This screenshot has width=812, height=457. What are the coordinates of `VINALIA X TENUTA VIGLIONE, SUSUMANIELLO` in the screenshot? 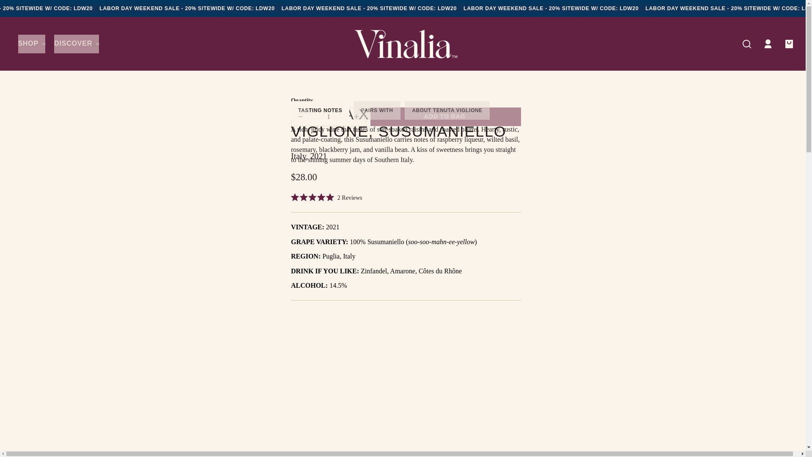 It's located at (406, 123).